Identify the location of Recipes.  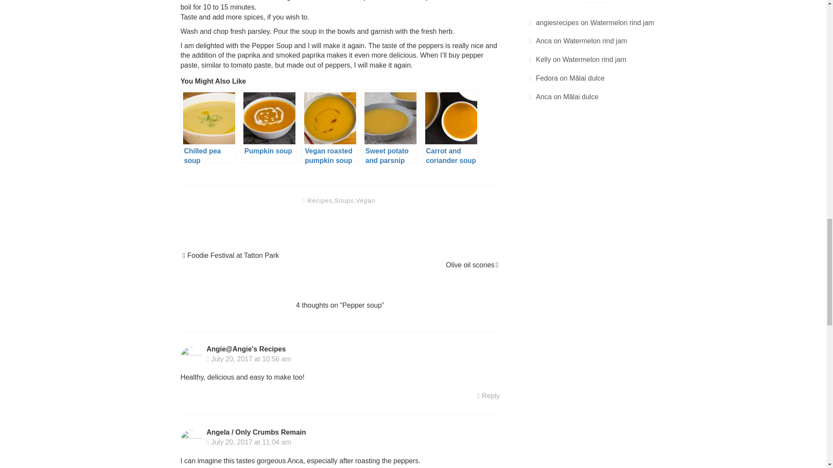
(320, 200).